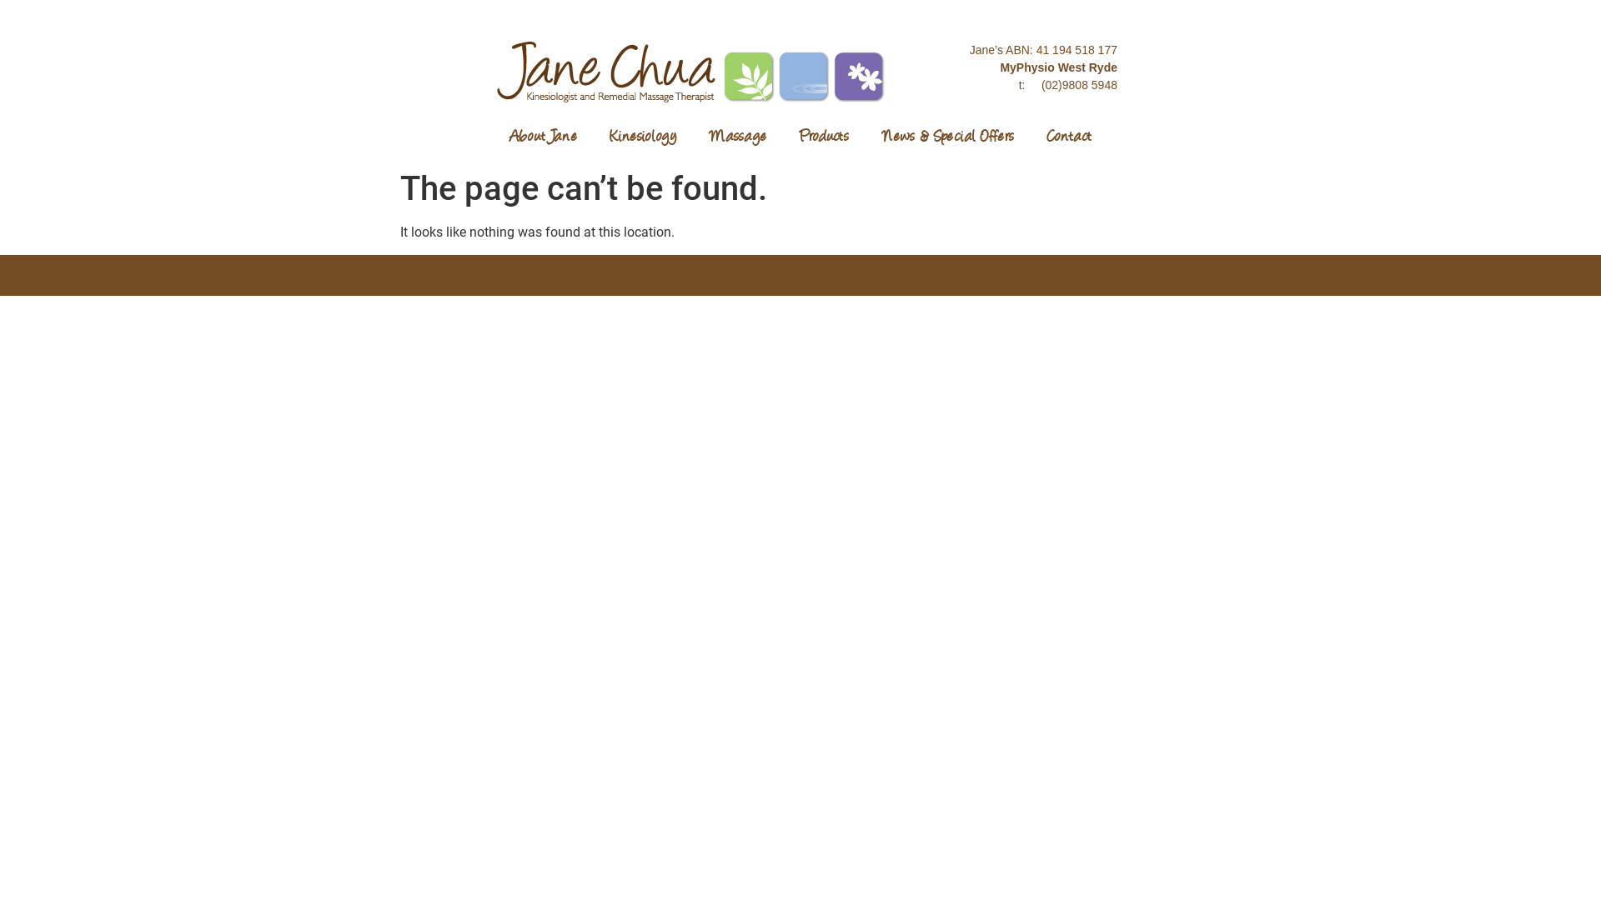  Describe the element at coordinates (544, 138) in the screenshot. I see `About Jane` at that location.